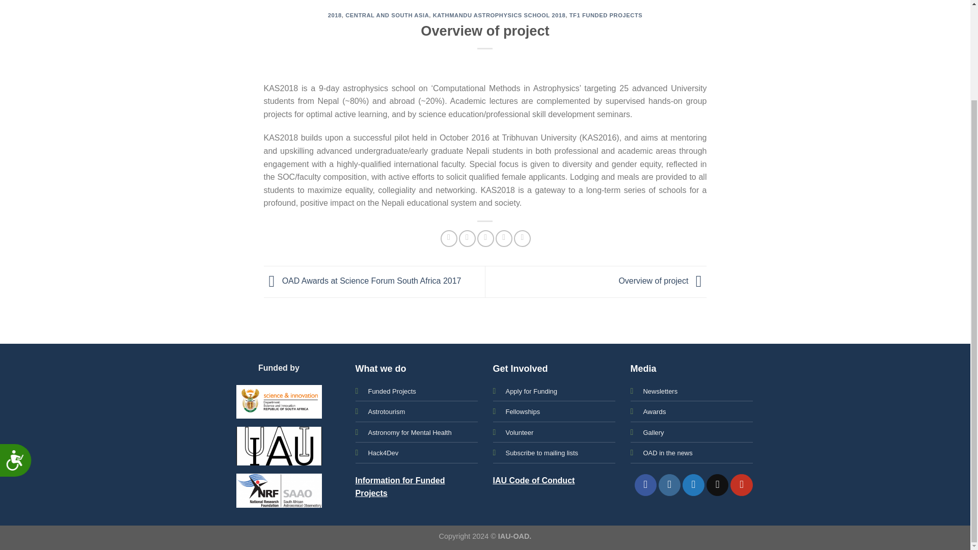 The width and height of the screenshot is (978, 550). I want to click on Follow on YouTube, so click(741, 485).